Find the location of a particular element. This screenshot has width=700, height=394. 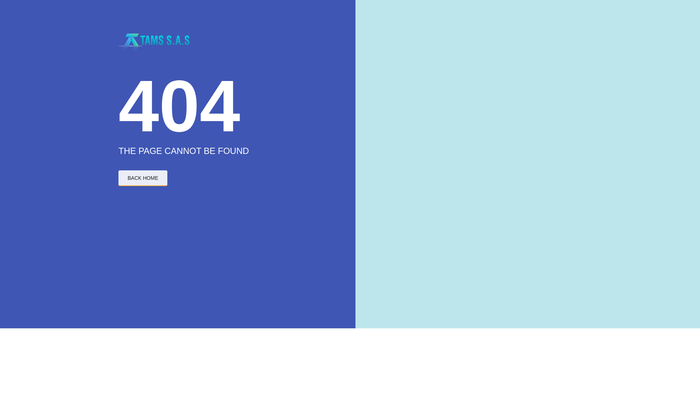

BACK HOME is located at coordinates (143, 178).